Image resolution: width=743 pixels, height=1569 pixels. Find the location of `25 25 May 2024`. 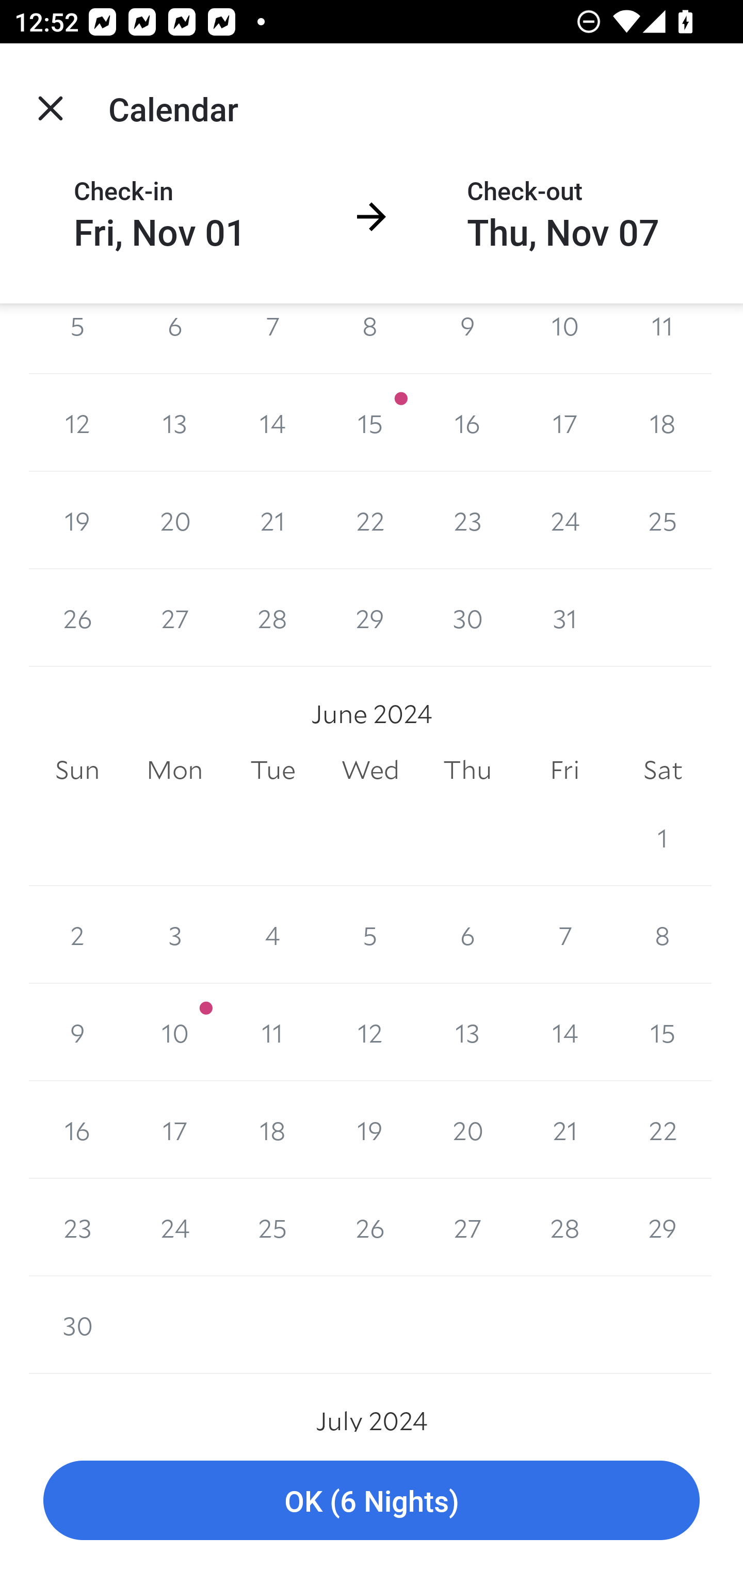

25 25 May 2024 is located at coordinates (663, 521).